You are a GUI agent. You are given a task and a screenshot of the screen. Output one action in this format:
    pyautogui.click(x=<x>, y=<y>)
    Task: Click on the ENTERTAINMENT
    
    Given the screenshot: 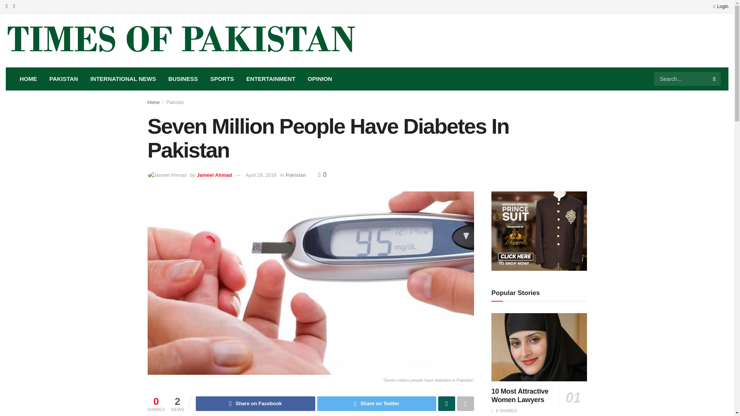 What is the action you would take?
    pyautogui.click(x=271, y=79)
    